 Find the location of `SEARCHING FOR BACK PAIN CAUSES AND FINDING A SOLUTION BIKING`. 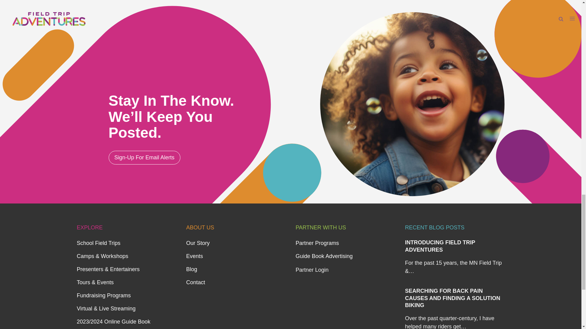

SEARCHING FOR BACK PAIN CAUSES AND FINDING A SOLUTION BIKING is located at coordinates (452, 298).